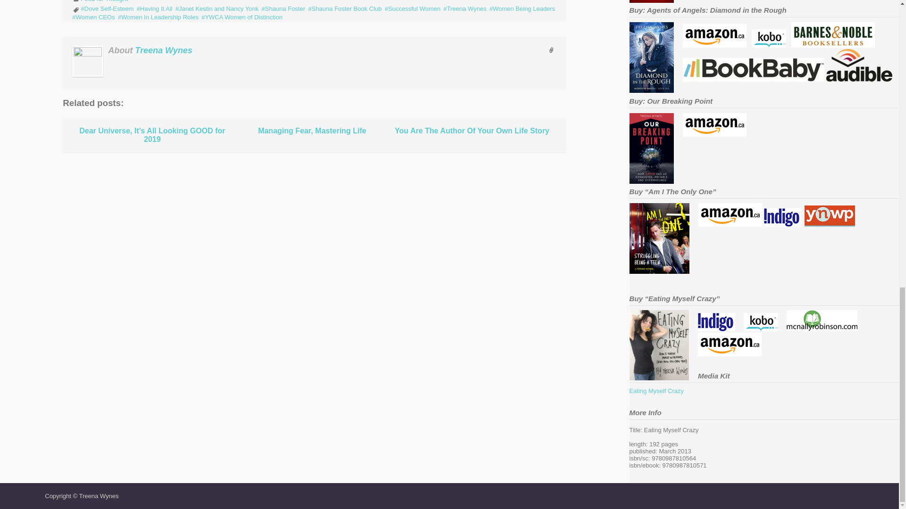  I want to click on Am I the Only One, so click(781, 224).